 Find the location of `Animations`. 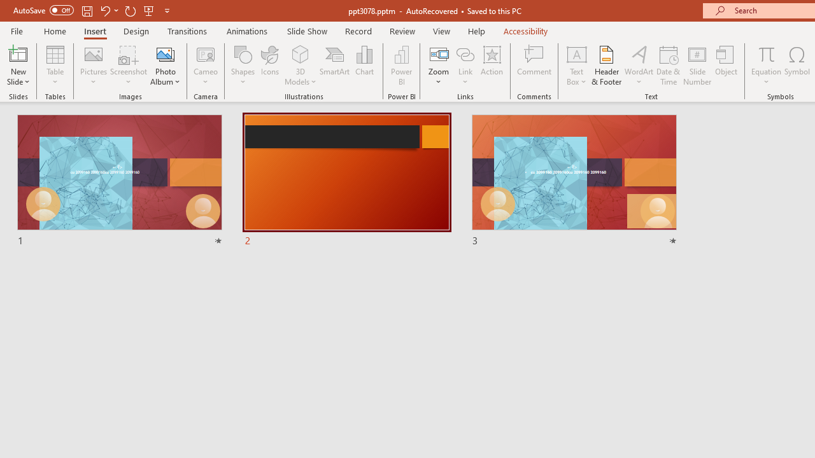

Animations is located at coordinates (247, 31).